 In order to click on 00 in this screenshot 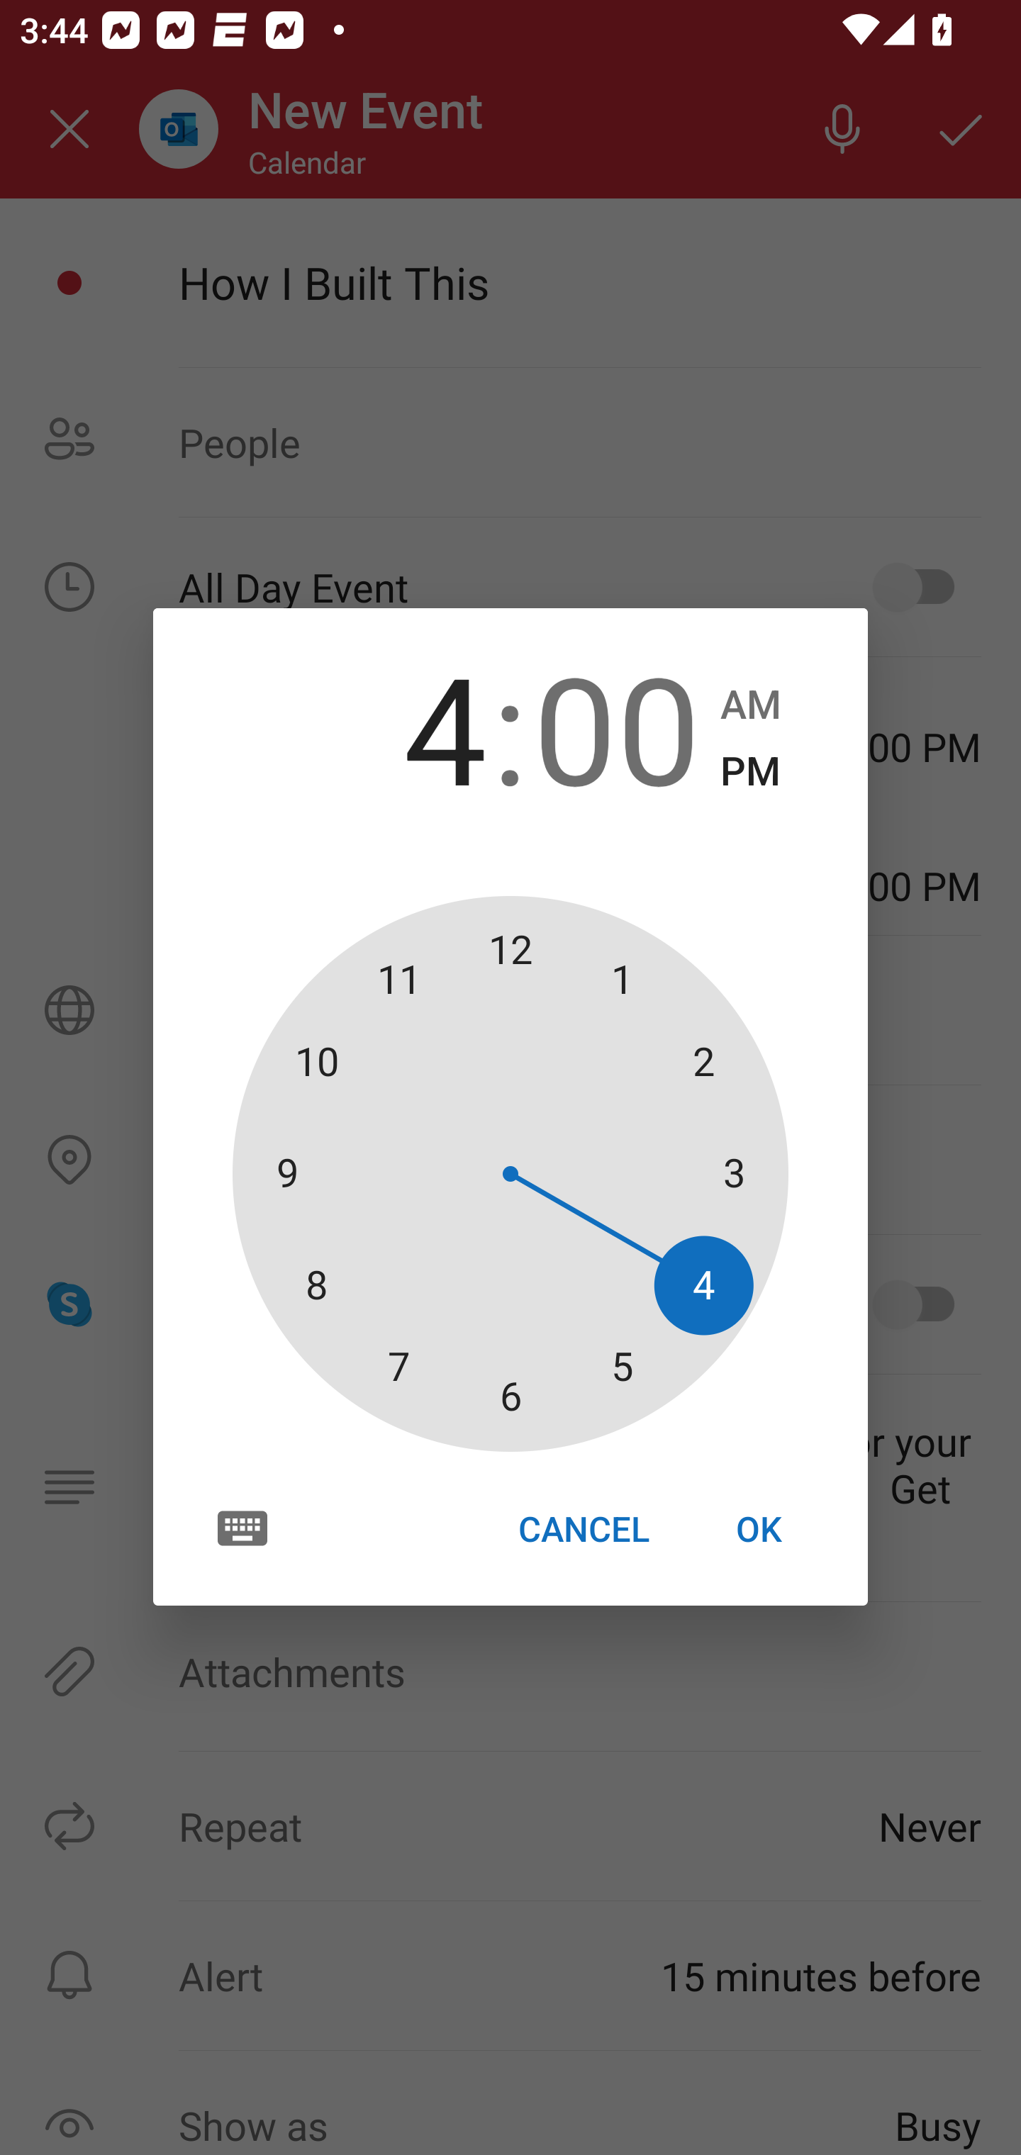, I will do `click(616, 726)`.